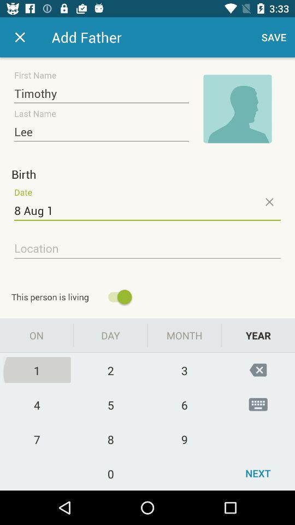 The height and width of the screenshot is (525, 295). What do you see at coordinates (269, 202) in the screenshot?
I see `closing icon` at bounding box center [269, 202].